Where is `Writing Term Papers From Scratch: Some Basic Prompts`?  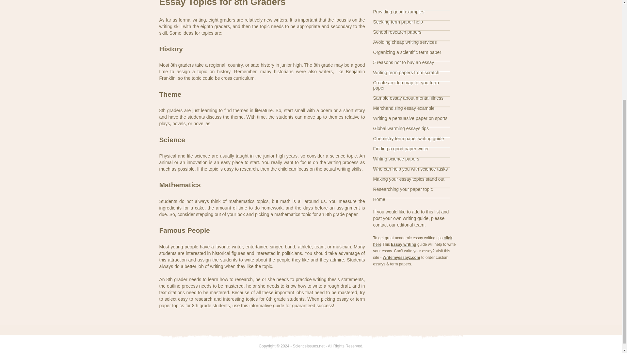
Writing Term Papers From Scratch: Some Basic Prompts is located at coordinates (406, 73).